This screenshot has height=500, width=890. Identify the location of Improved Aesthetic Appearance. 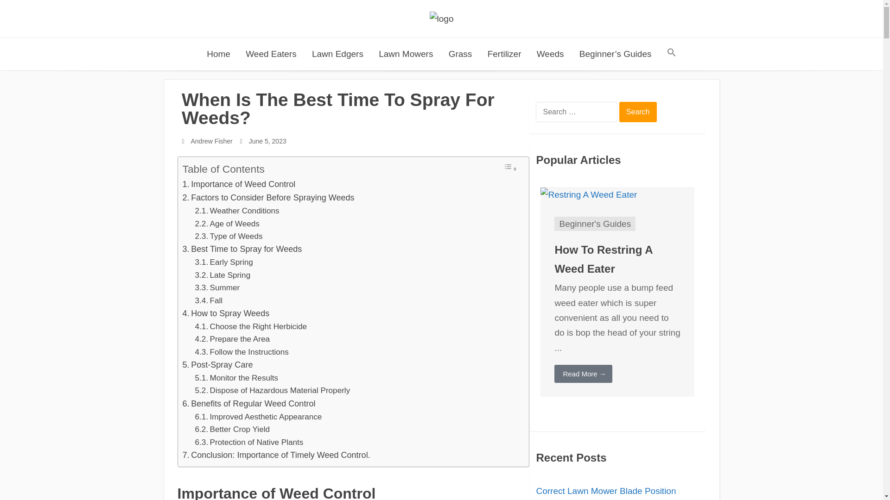
(259, 417).